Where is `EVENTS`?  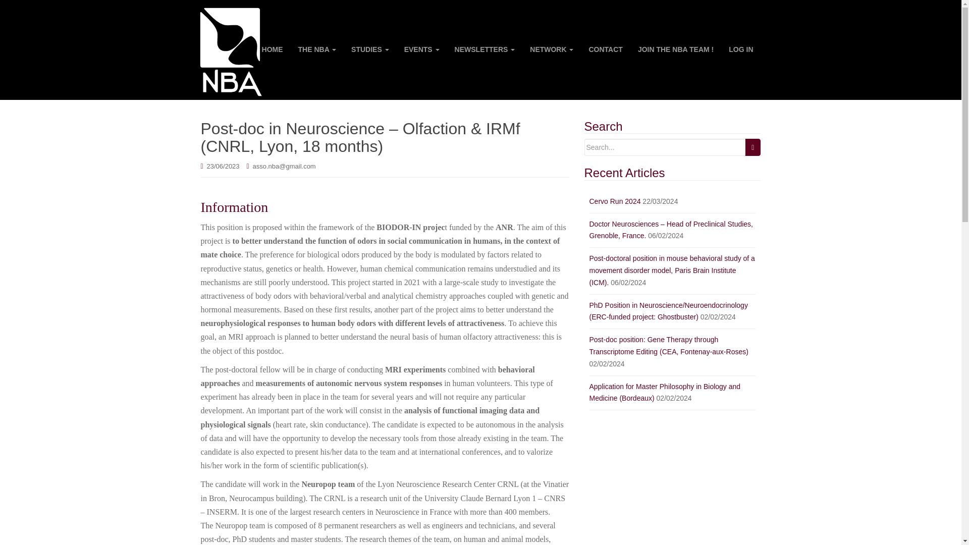
EVENTS is located at coordinates (421, 49).